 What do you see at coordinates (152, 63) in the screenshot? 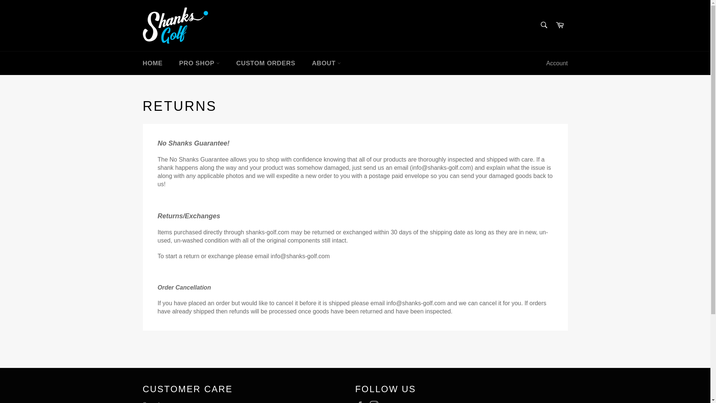
I see `HOME` at bounding box center [152, 63].